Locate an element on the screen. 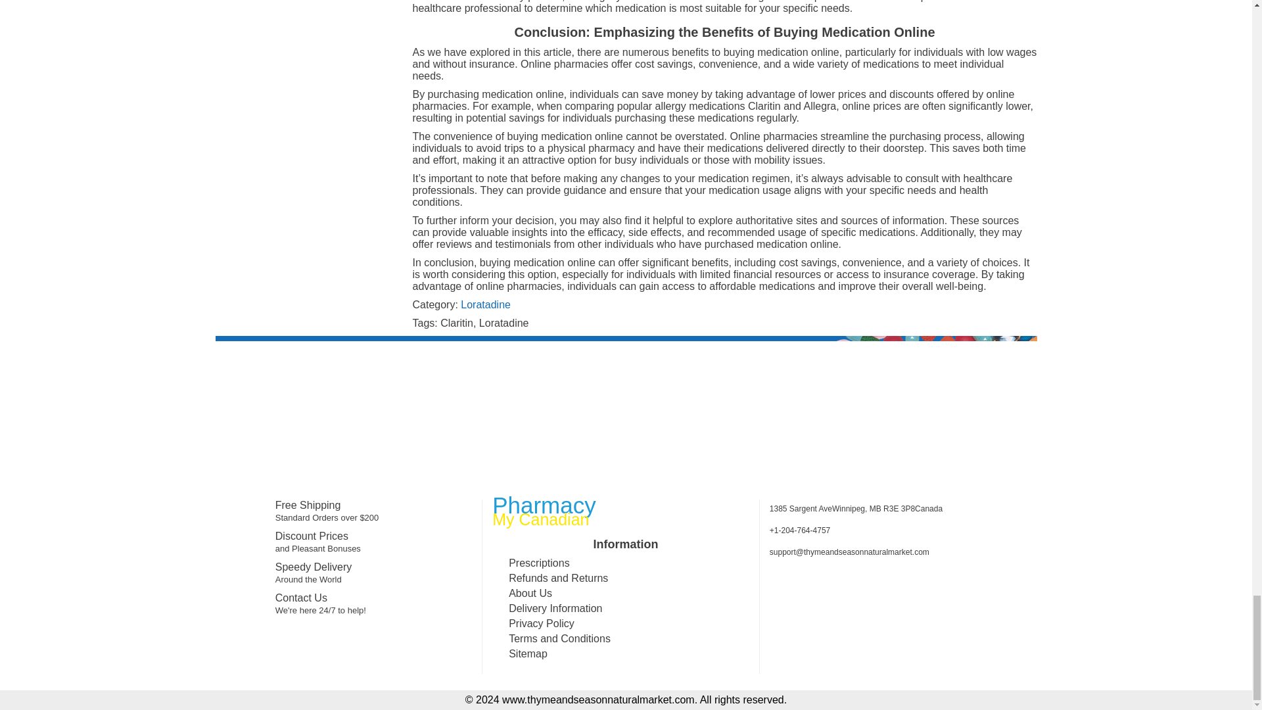 This screenshot has height=710, width=1262. Loratadine is located at coordinates (485, 304).